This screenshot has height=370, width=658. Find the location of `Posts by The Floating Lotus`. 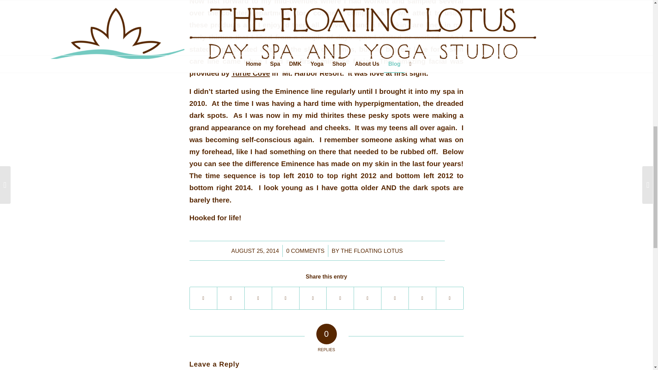

Posts by The Floating Lotus is located at coordinates (371, 251).